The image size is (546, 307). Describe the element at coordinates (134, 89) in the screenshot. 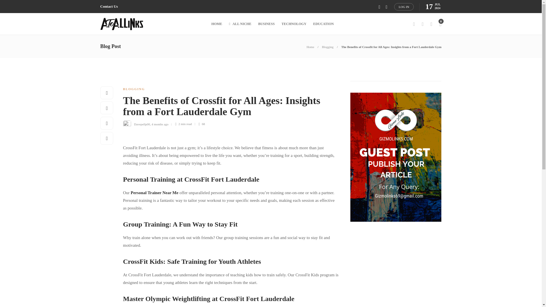

I see `BLOGGING` at that location.